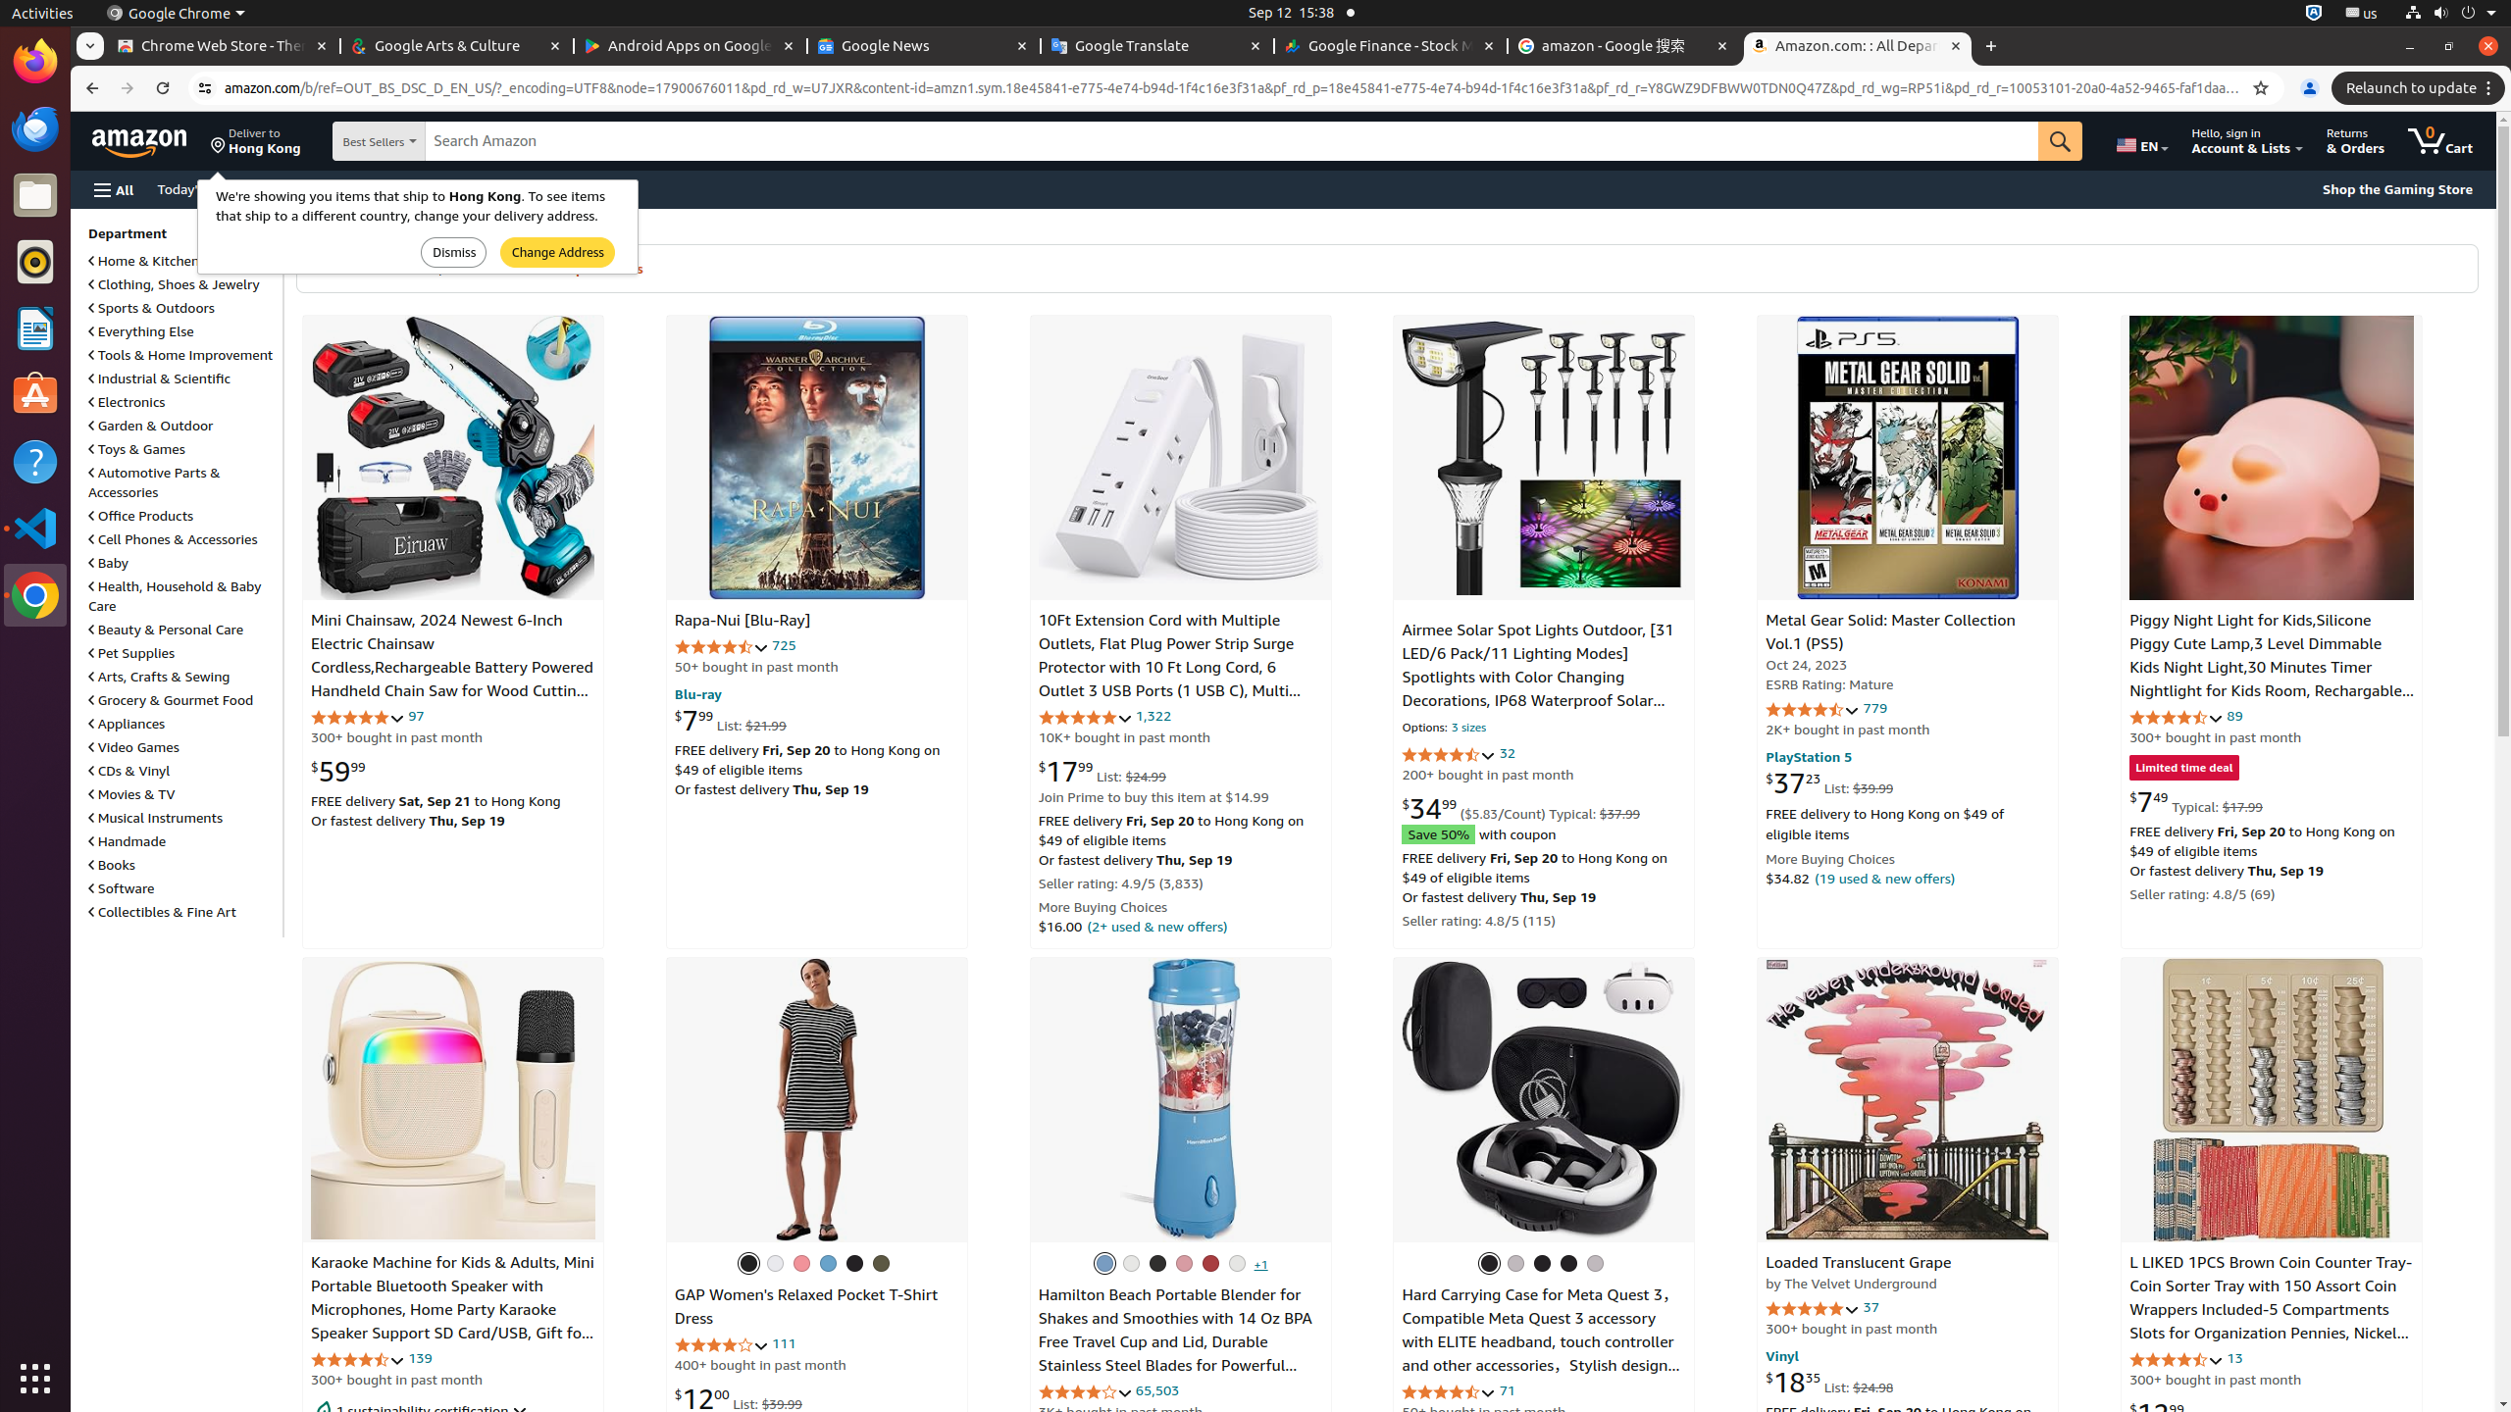  I want to click on Show Applications, so click(35, 1379).